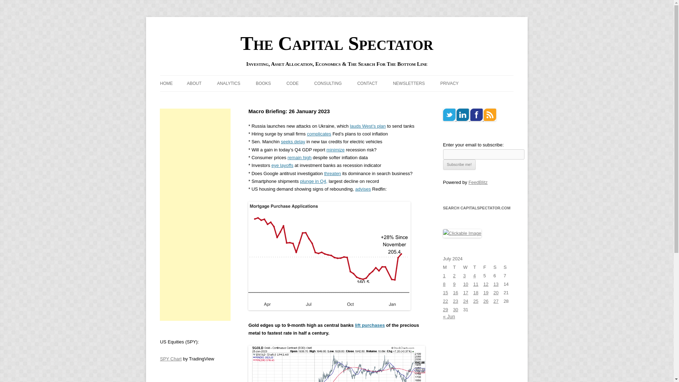  Describe the element at coordinates (490, 115) in the screenshot. I see `RSS` at that location.